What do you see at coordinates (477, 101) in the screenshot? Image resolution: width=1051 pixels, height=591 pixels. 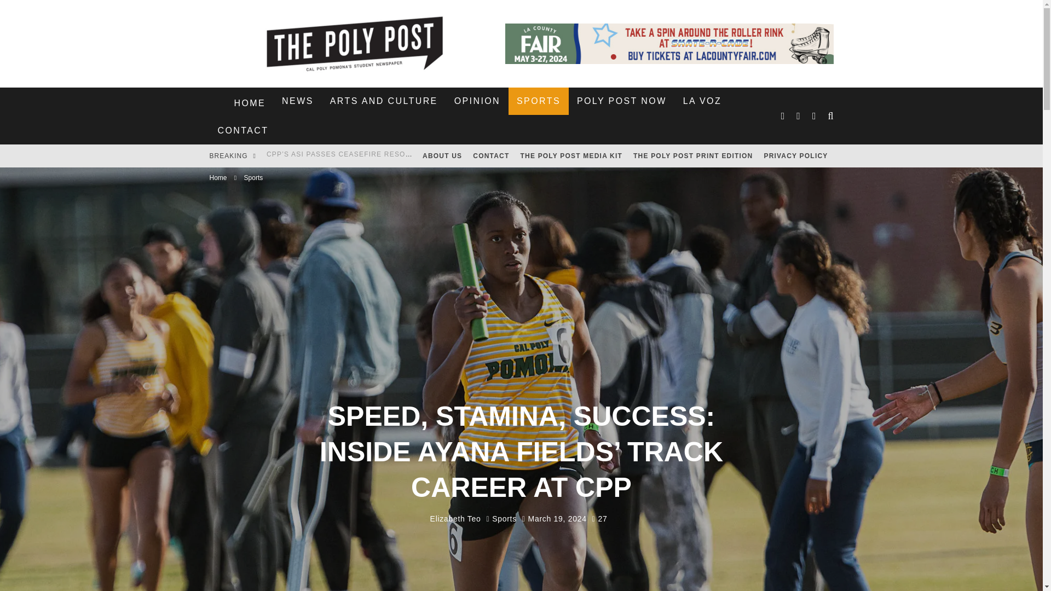 I see `OPINION` at bounding box center [477, 101].